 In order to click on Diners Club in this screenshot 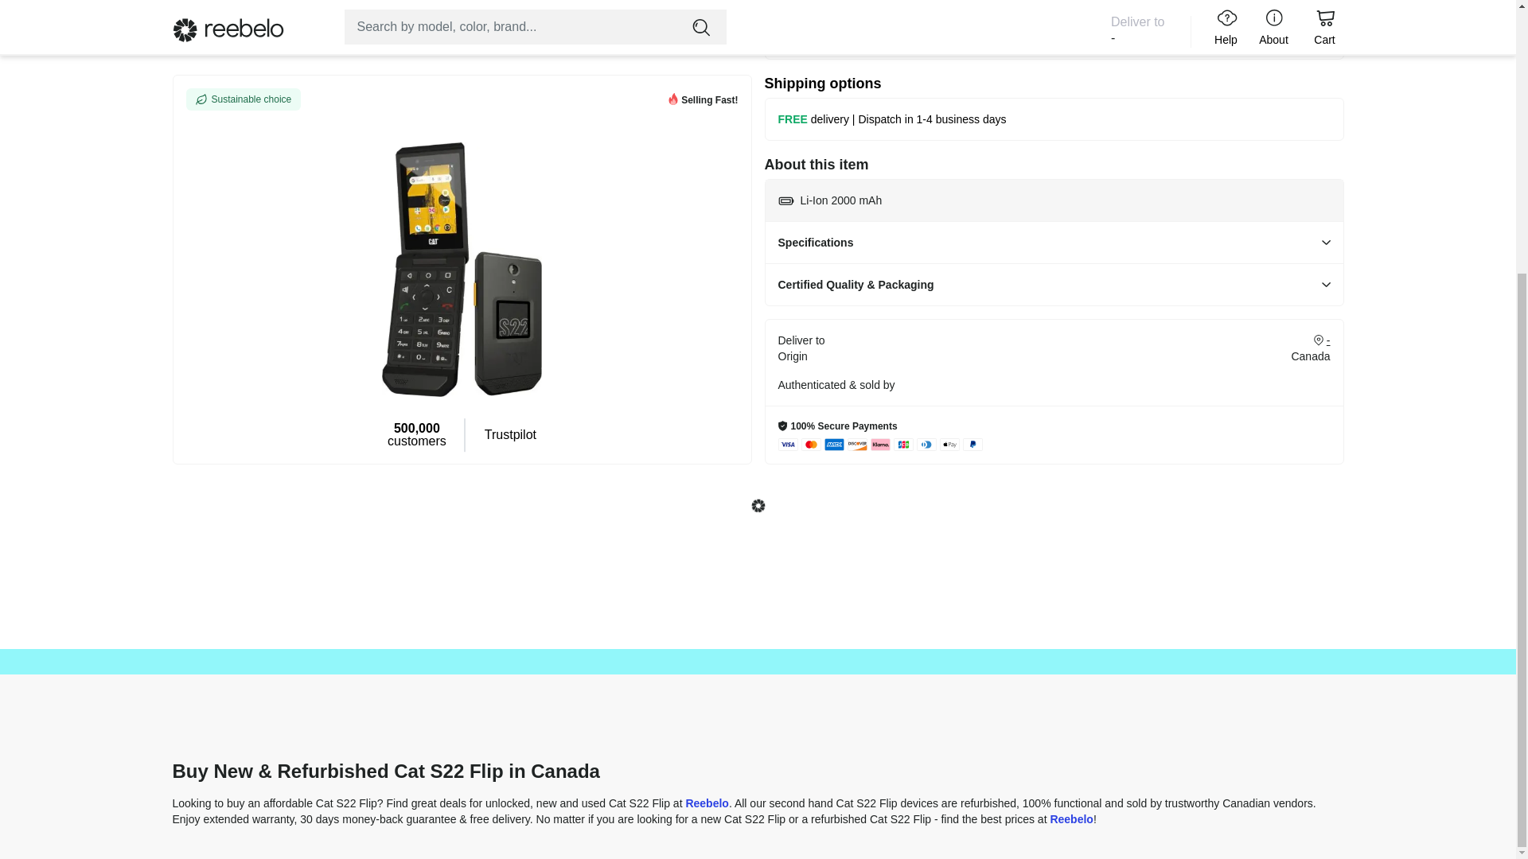, I will do `click(926, 444)`.